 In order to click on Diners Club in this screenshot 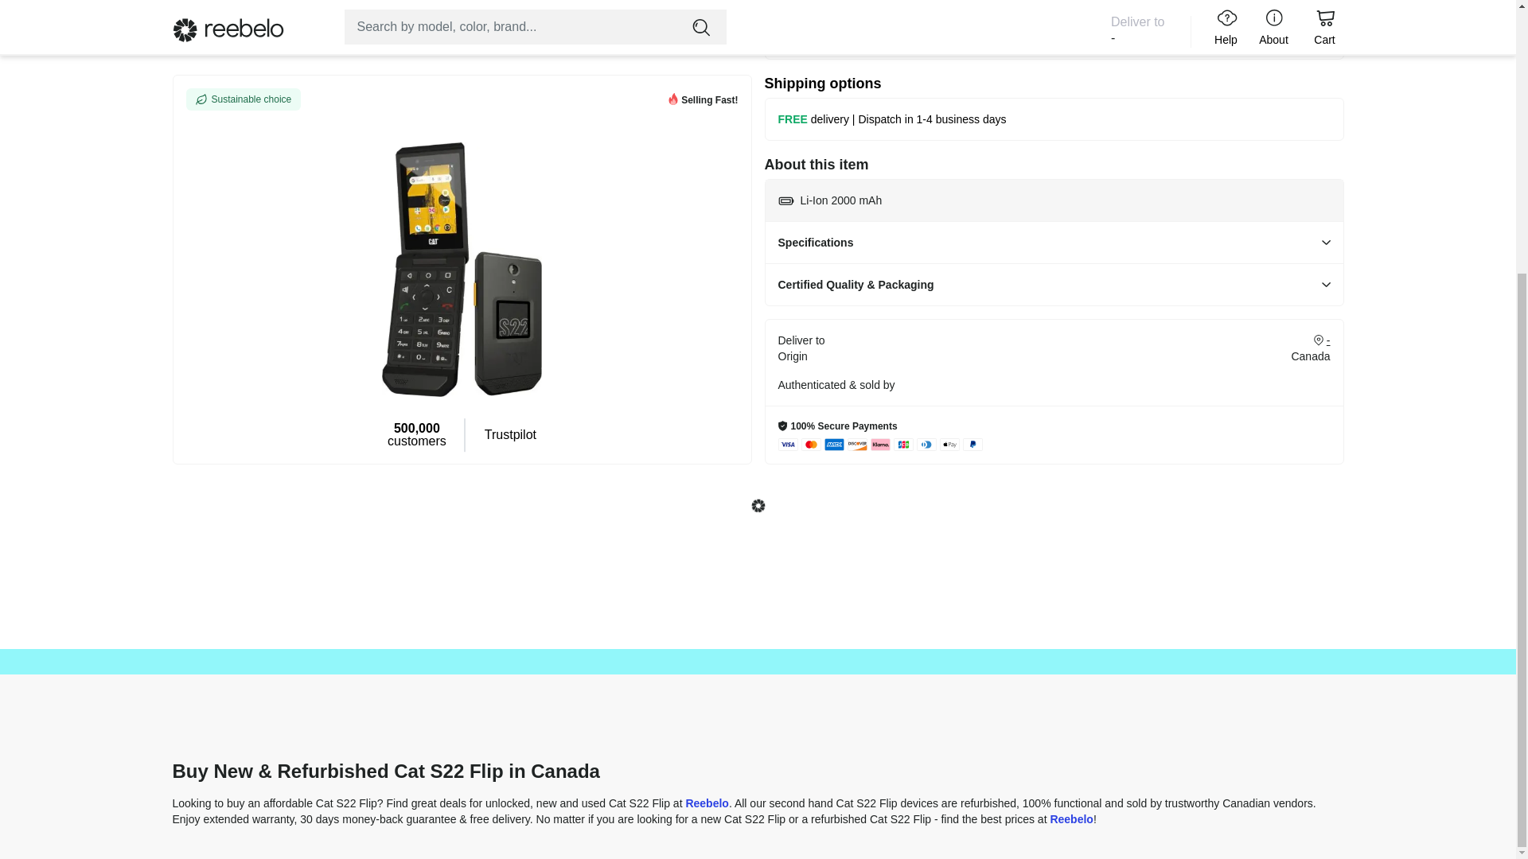, I will do `click(926, 444)`.